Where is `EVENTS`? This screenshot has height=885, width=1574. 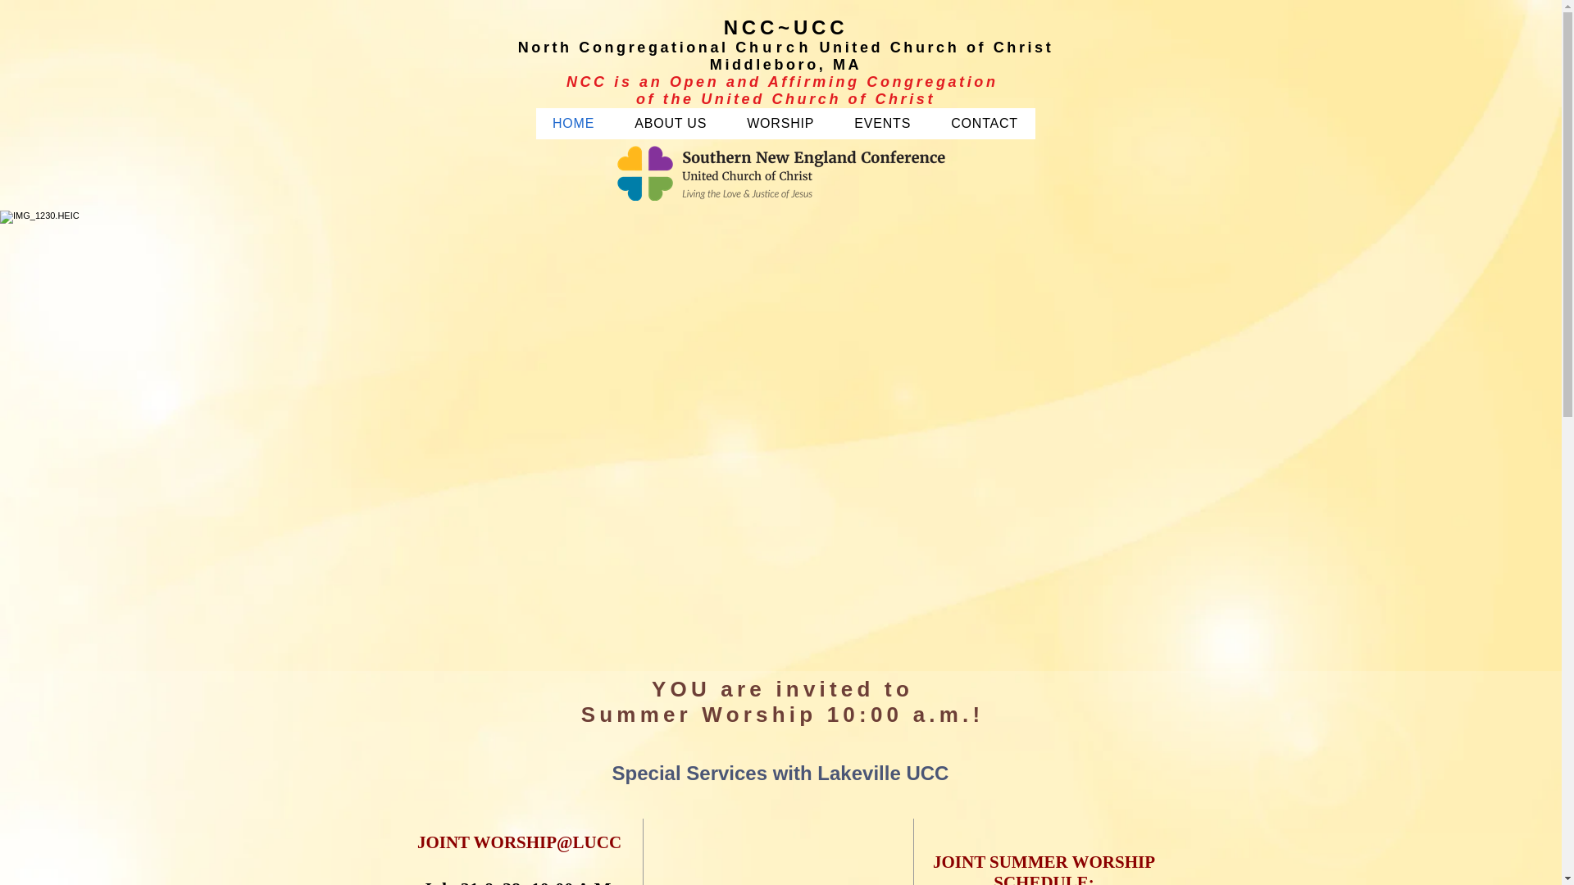 EVENTS is located at coordinates (882, 123).